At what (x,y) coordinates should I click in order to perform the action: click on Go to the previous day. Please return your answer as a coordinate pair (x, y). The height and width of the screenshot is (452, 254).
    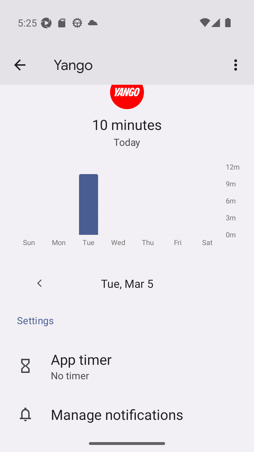
    Looking at the image, I should click on (40, 283).